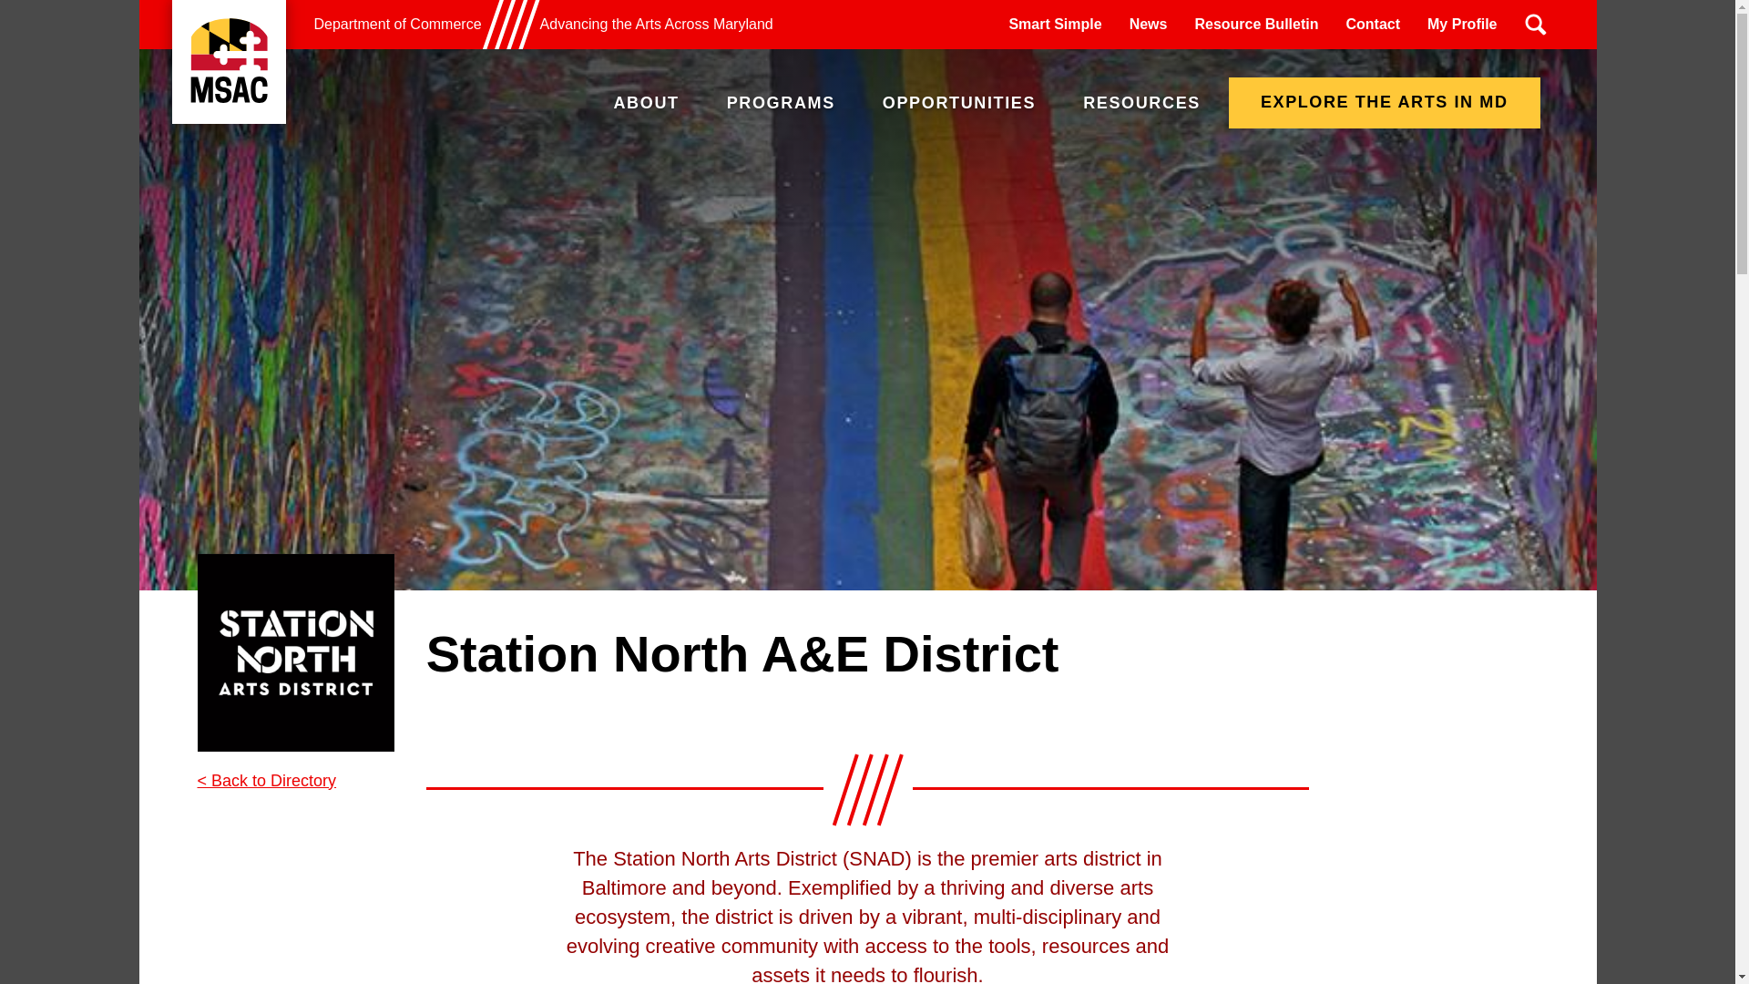 This screenshot has width=1749, height=984. I want to click on Contact, so click(1372, 24).